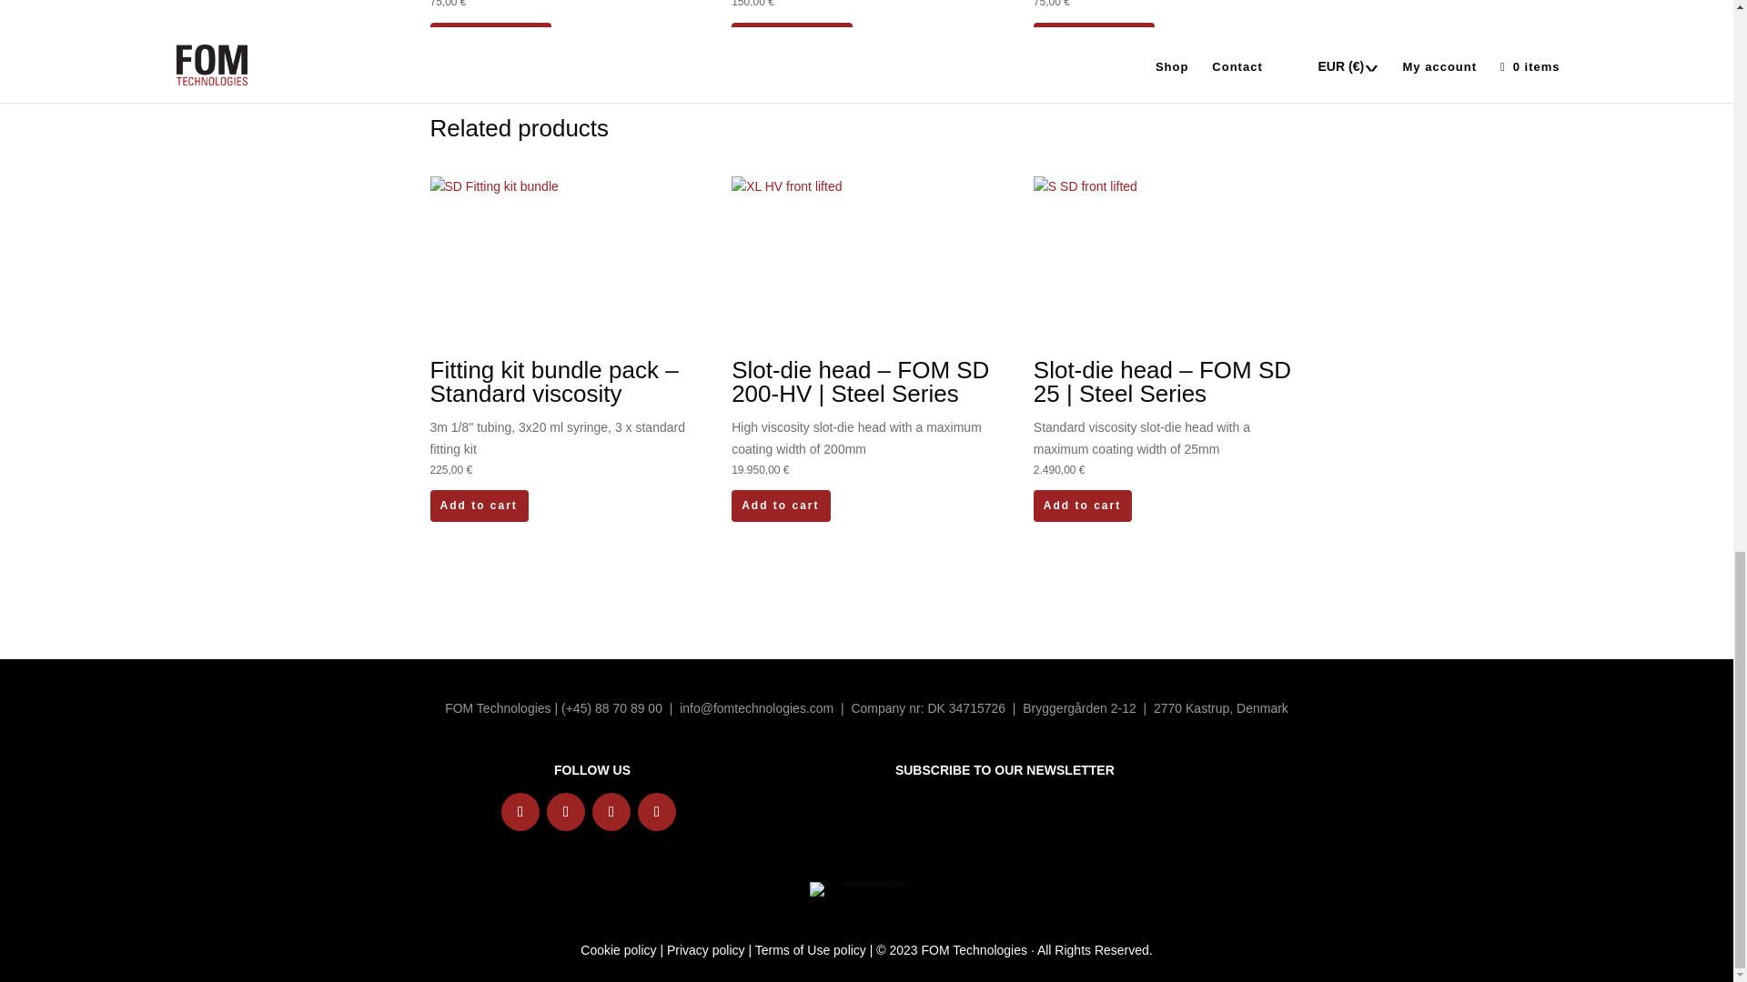 The height and width of the screenshot is (982, 1747). I want to click on Add to cart, so click(479, 506).